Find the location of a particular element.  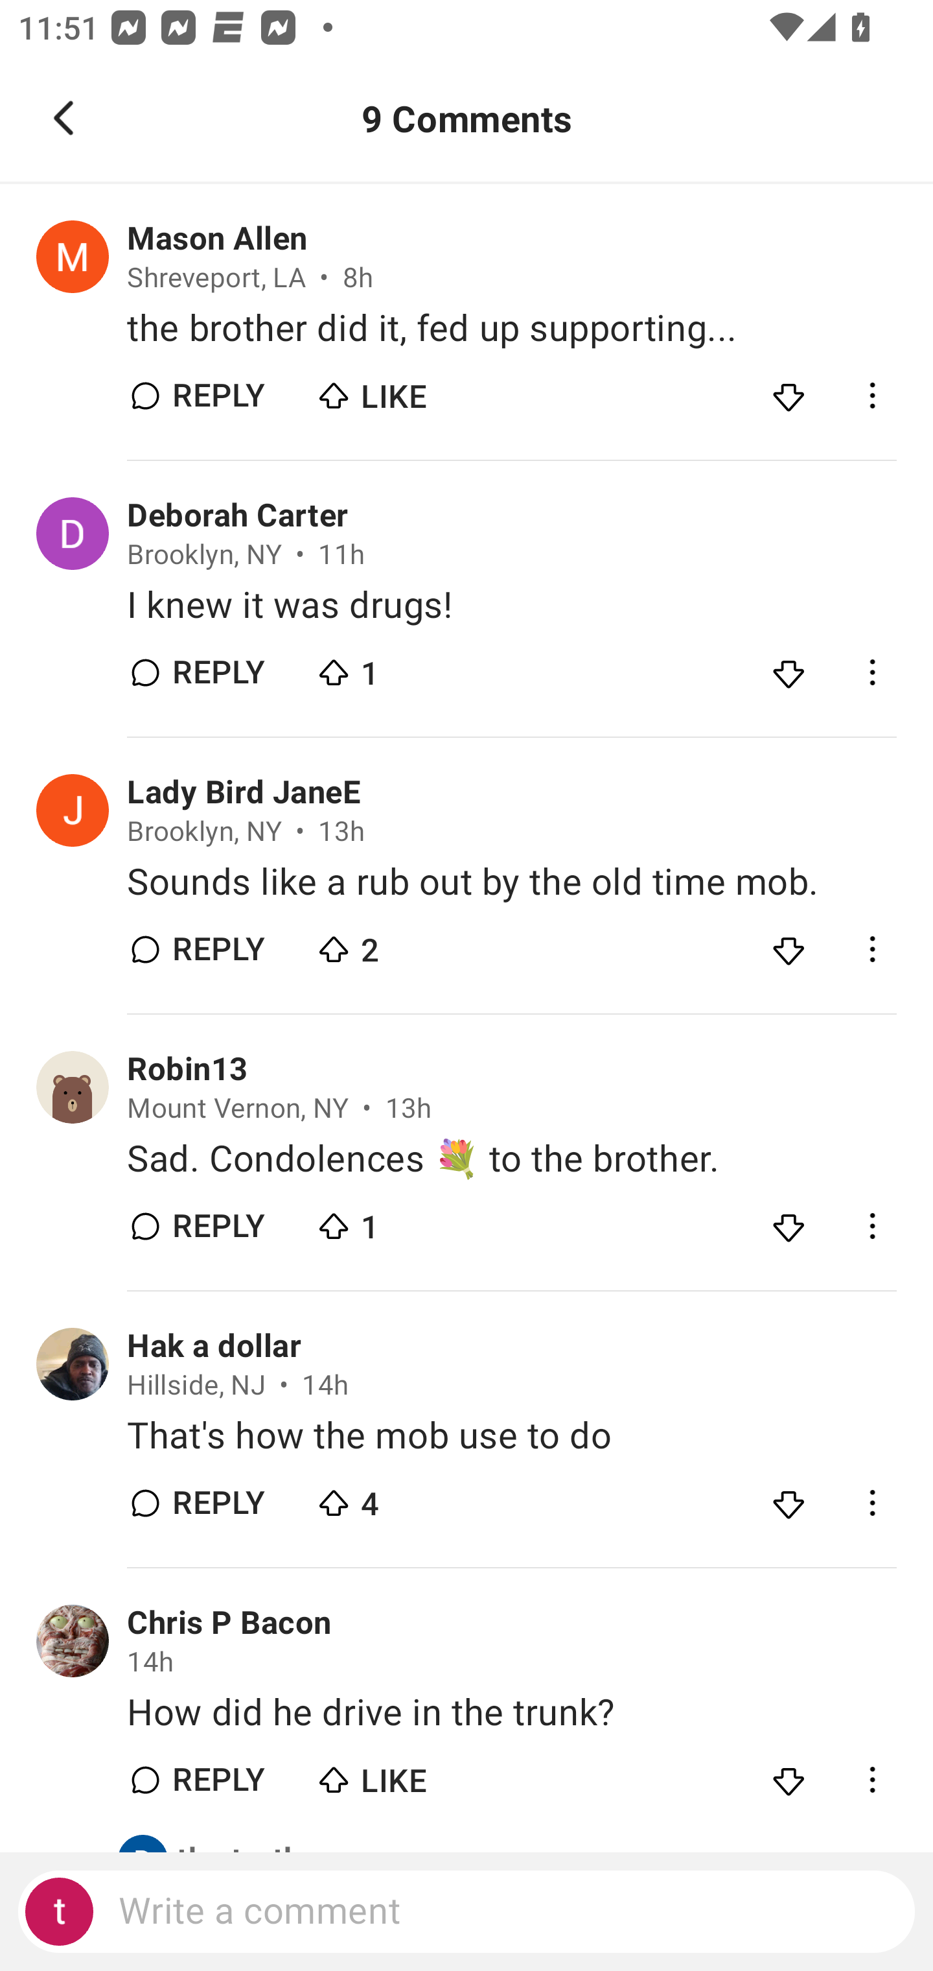

That's how the mob use to do  is located at coordinates (511, 1435).